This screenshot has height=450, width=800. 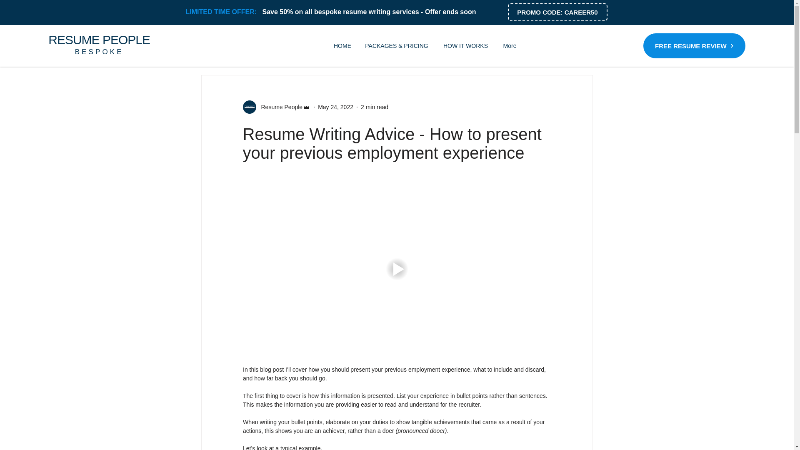 What do you see at coordinates (694, 46) in the screenshot?
I see `FREE RESUME REVIEW` at bounding box center [694, 46].